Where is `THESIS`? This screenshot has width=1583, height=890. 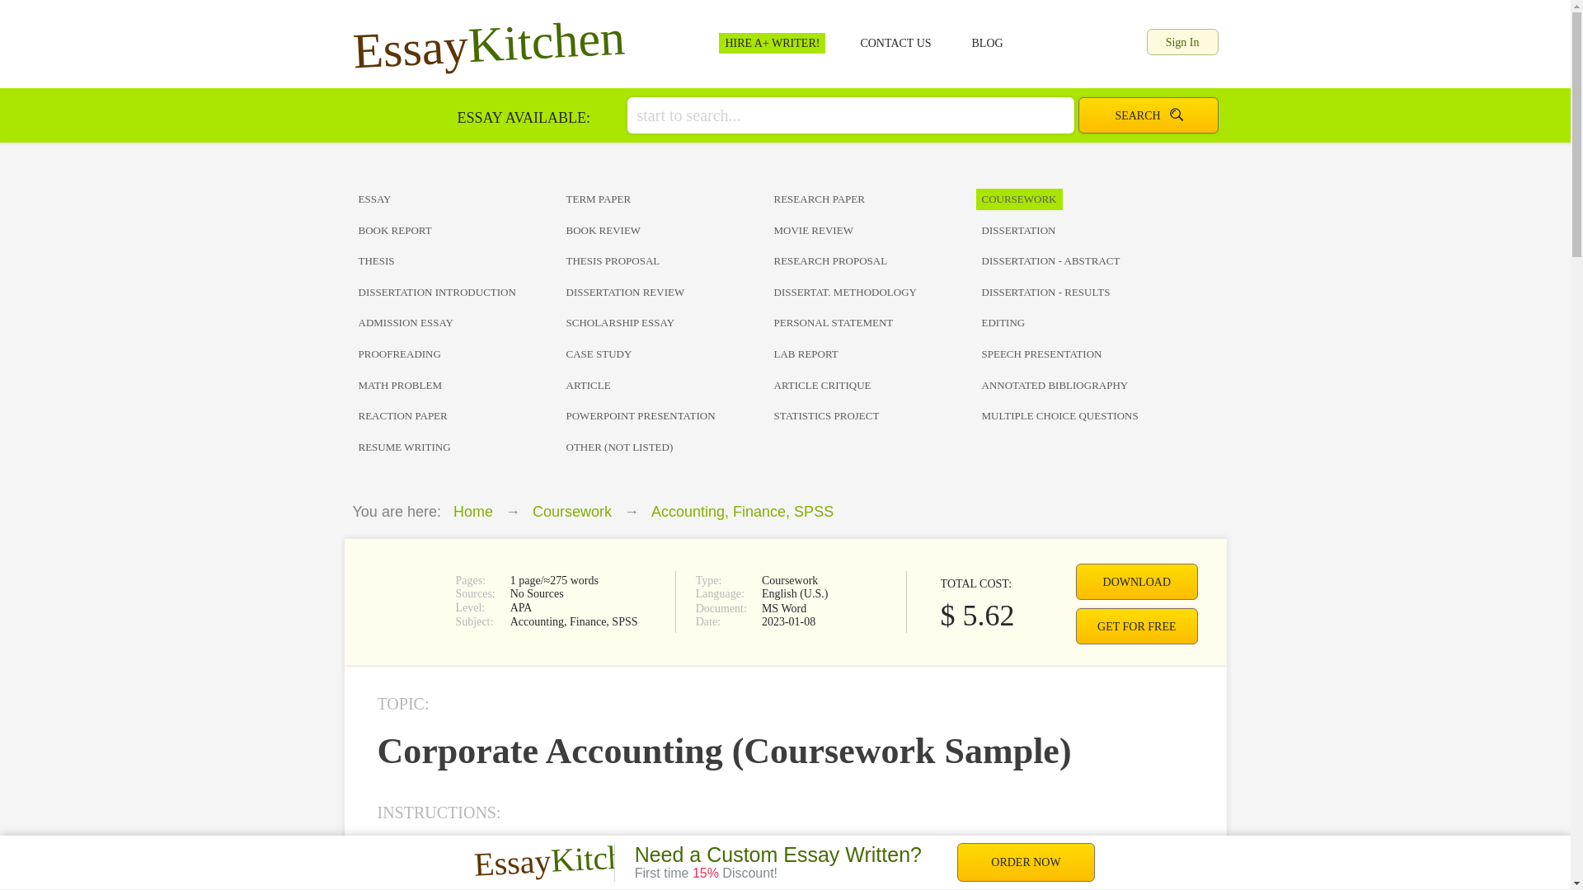 THESIS is located at coordinates (457, 260).